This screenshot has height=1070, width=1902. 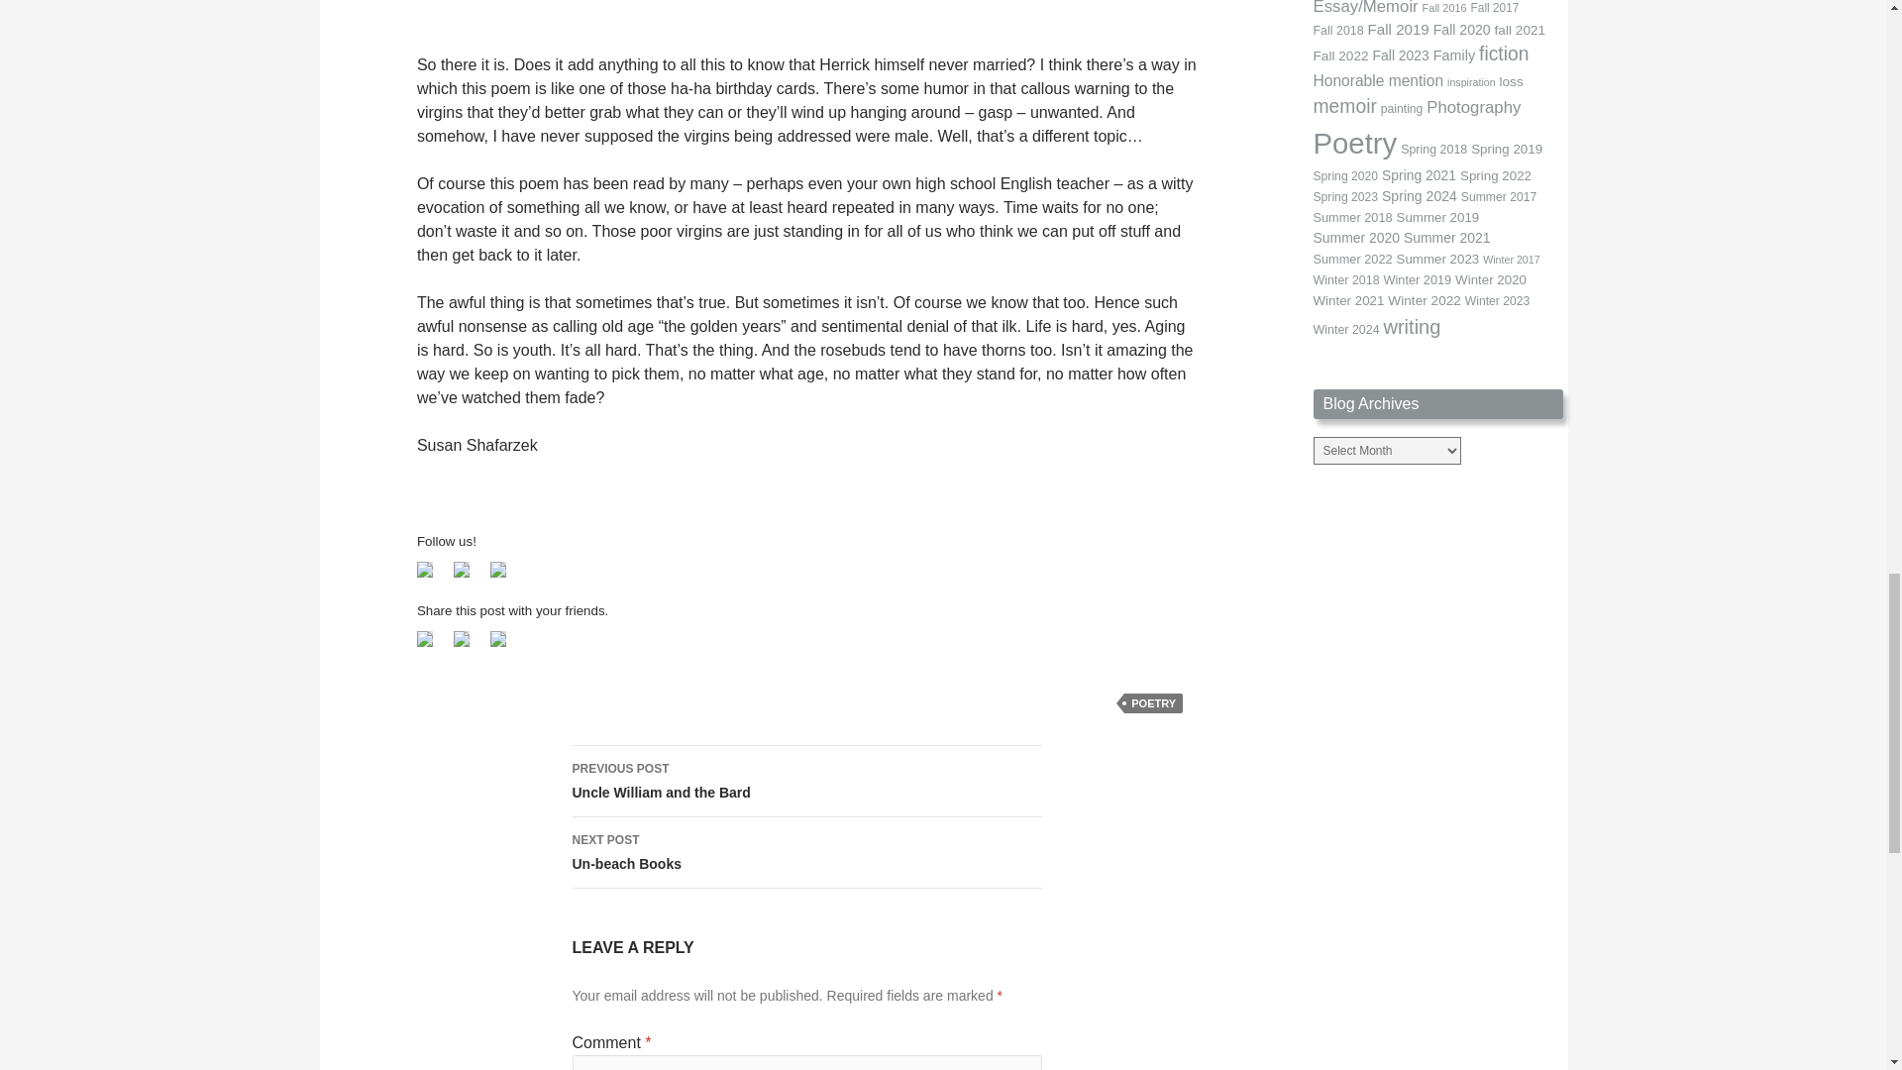 I want to click on Share on Twitter, so click(x=462, y=639).